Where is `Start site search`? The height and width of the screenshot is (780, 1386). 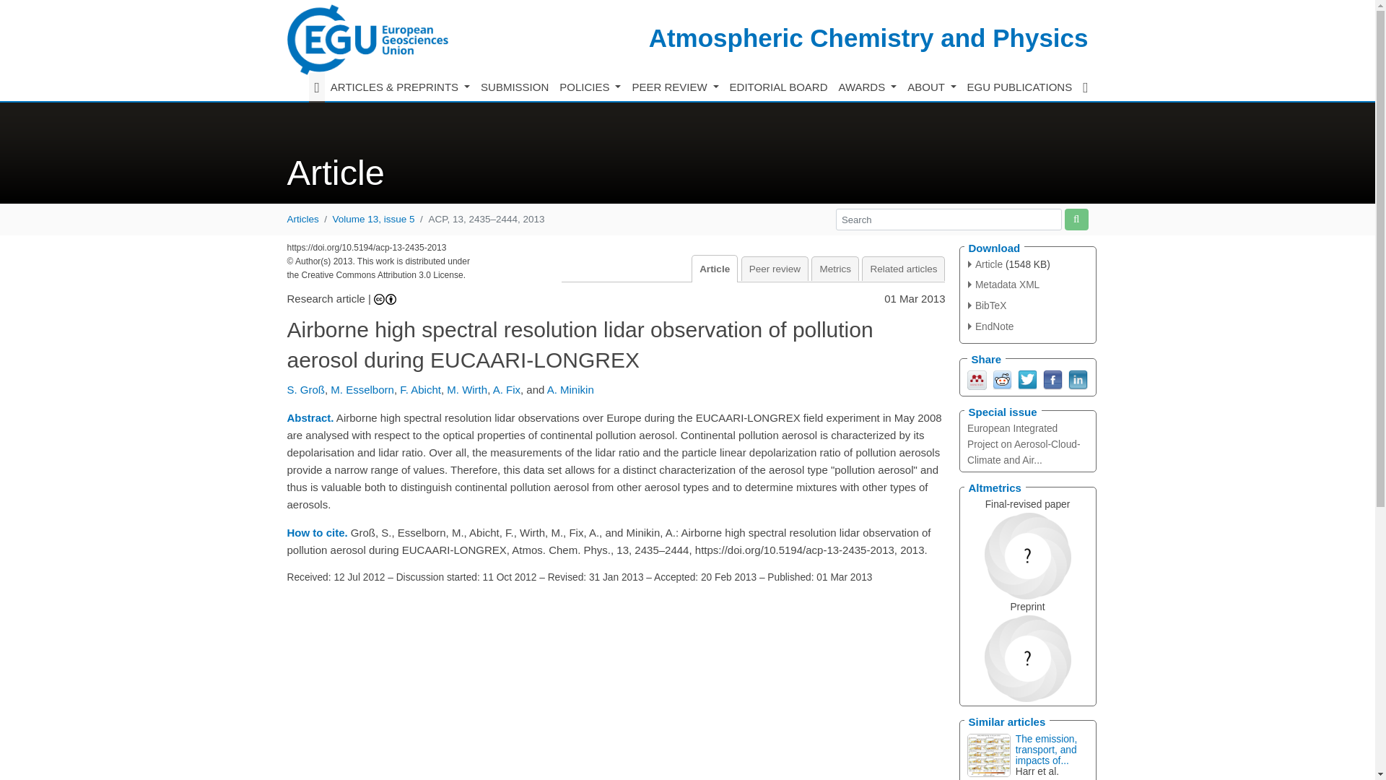 Start site search is located at coordinates (1076, 219).